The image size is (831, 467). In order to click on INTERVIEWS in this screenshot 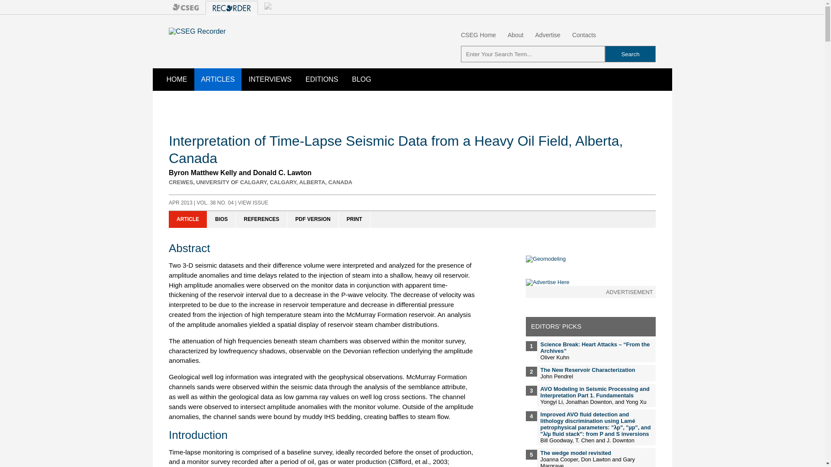, I will do `click(270, 79)`.